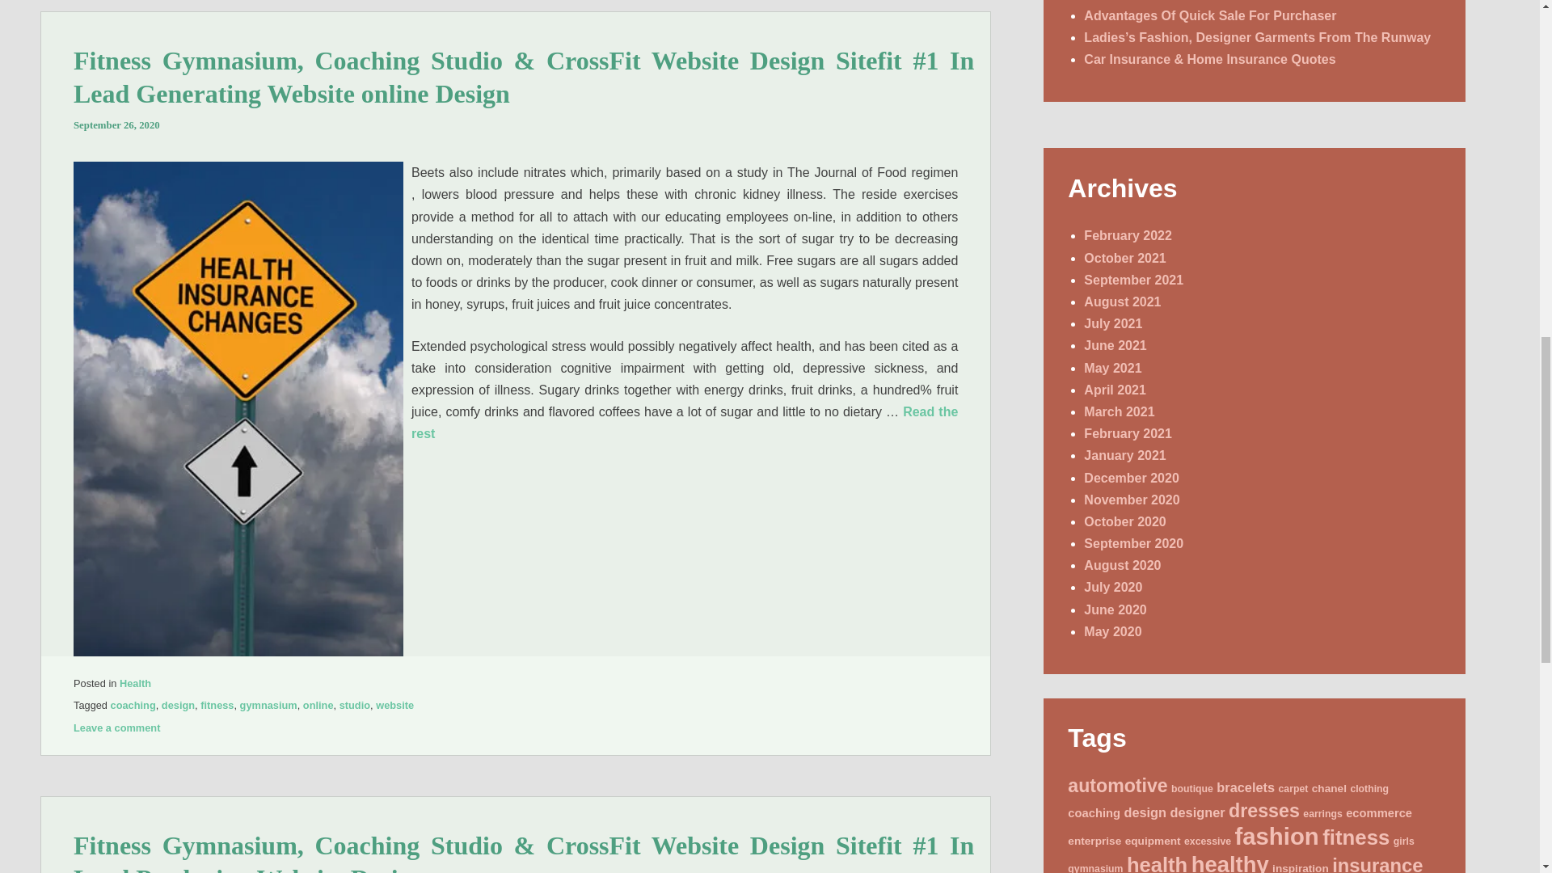  What do you see at coordinates (134, 684) in the screenshot?
I see `Health` at bounding box center [134, 684].